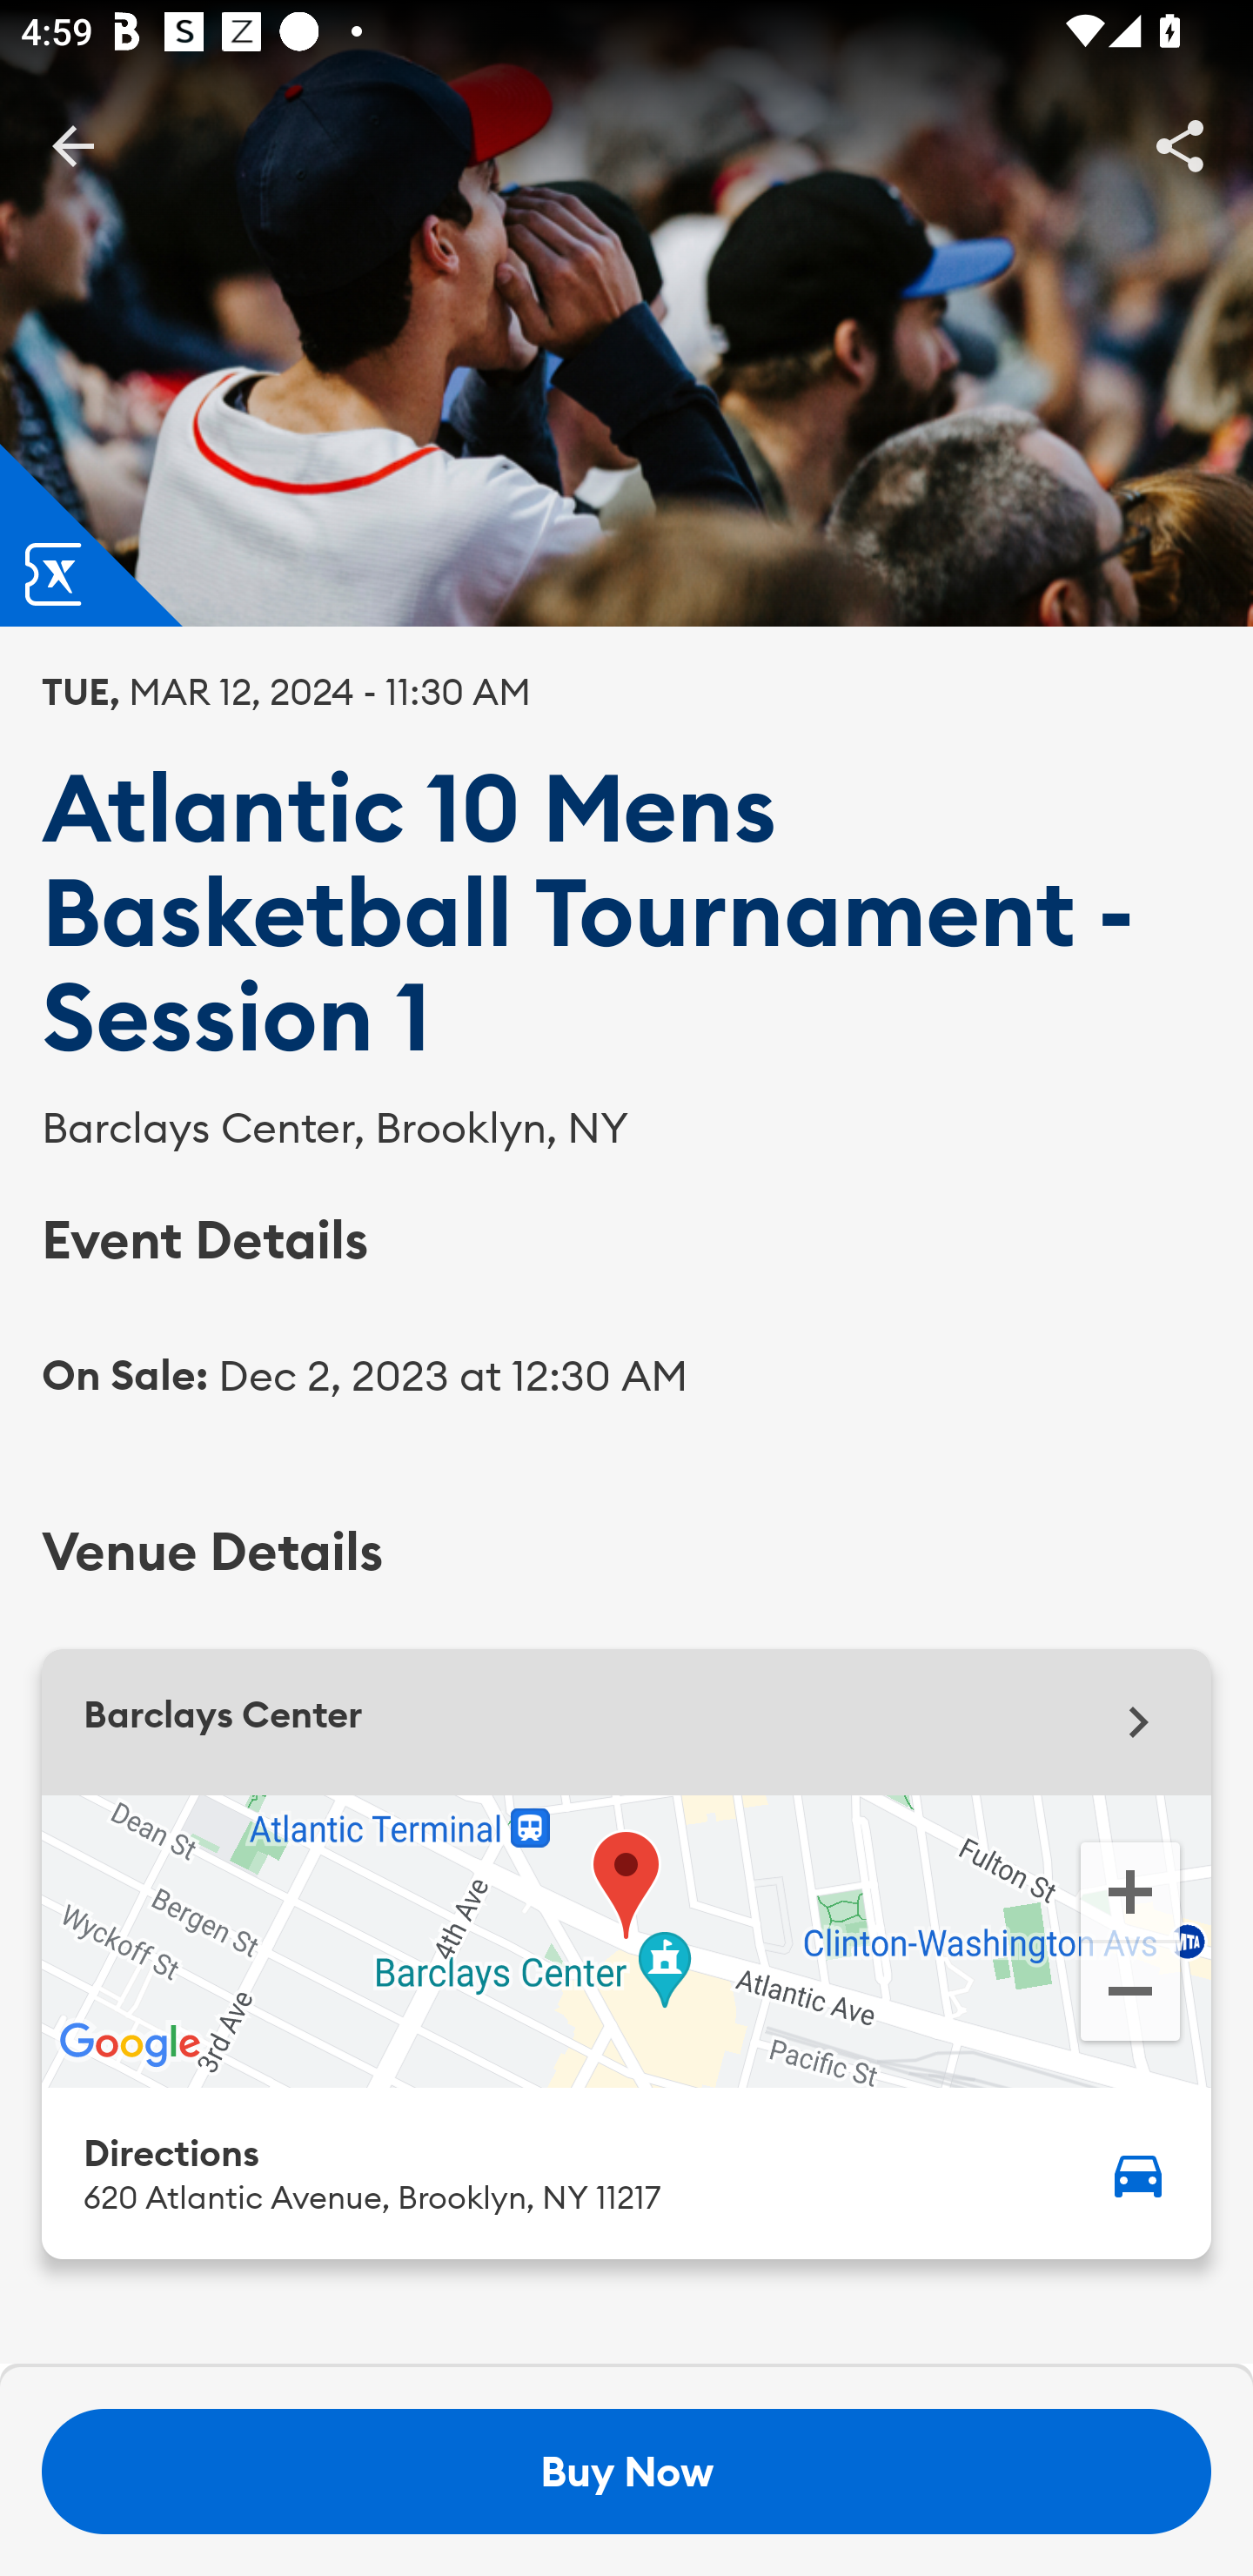  What do you see at coordinates (1180, 144) in the screenshot?
I see `Share` at bounding box center [1180, 144].